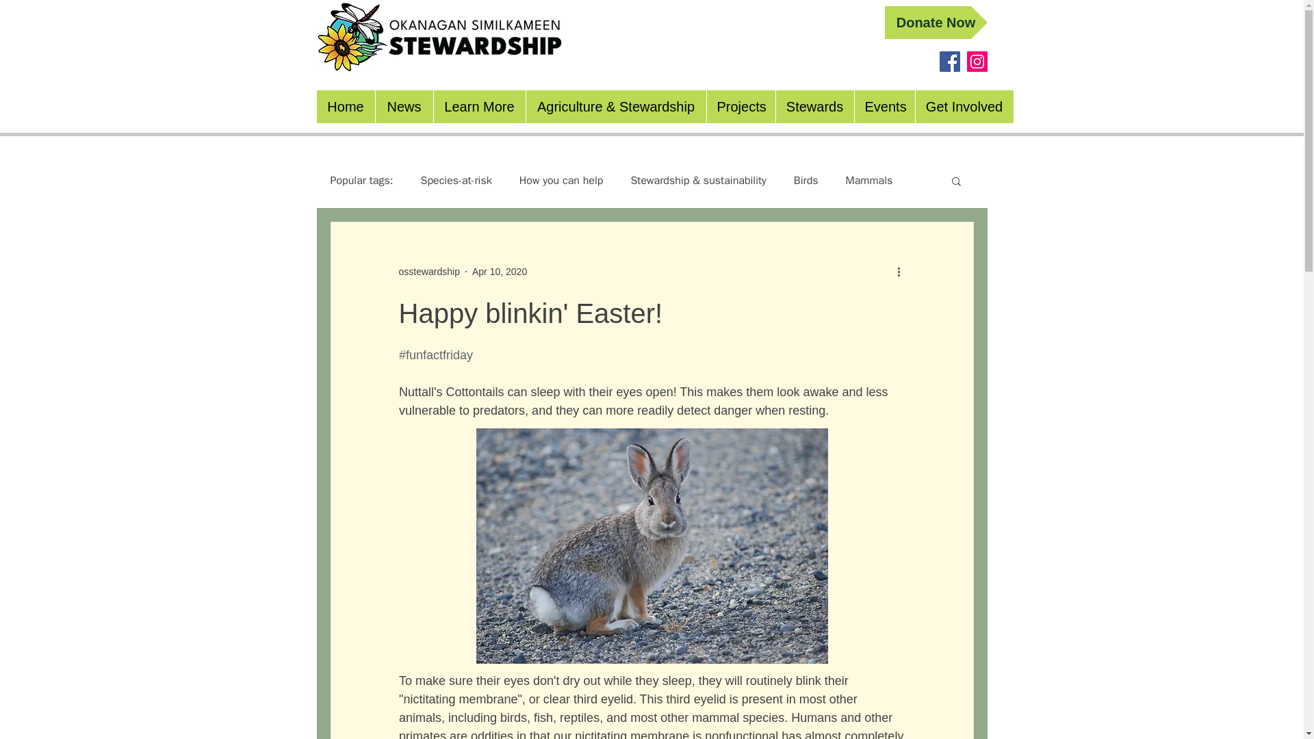 This screenshot has width=1314, height=739. What do you see at coordinates (404, 107) in the screenshot?
I see `News` at bounding box center [404, 107].